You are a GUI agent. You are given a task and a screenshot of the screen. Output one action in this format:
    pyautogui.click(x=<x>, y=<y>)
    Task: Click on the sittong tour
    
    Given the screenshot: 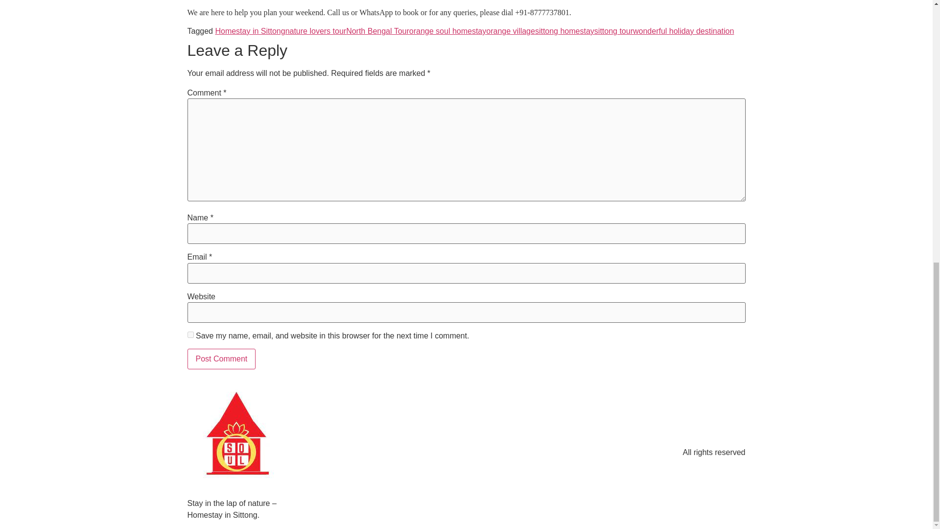 What is the action you would take?
    pyautogui.click(x=613, y=31)
    